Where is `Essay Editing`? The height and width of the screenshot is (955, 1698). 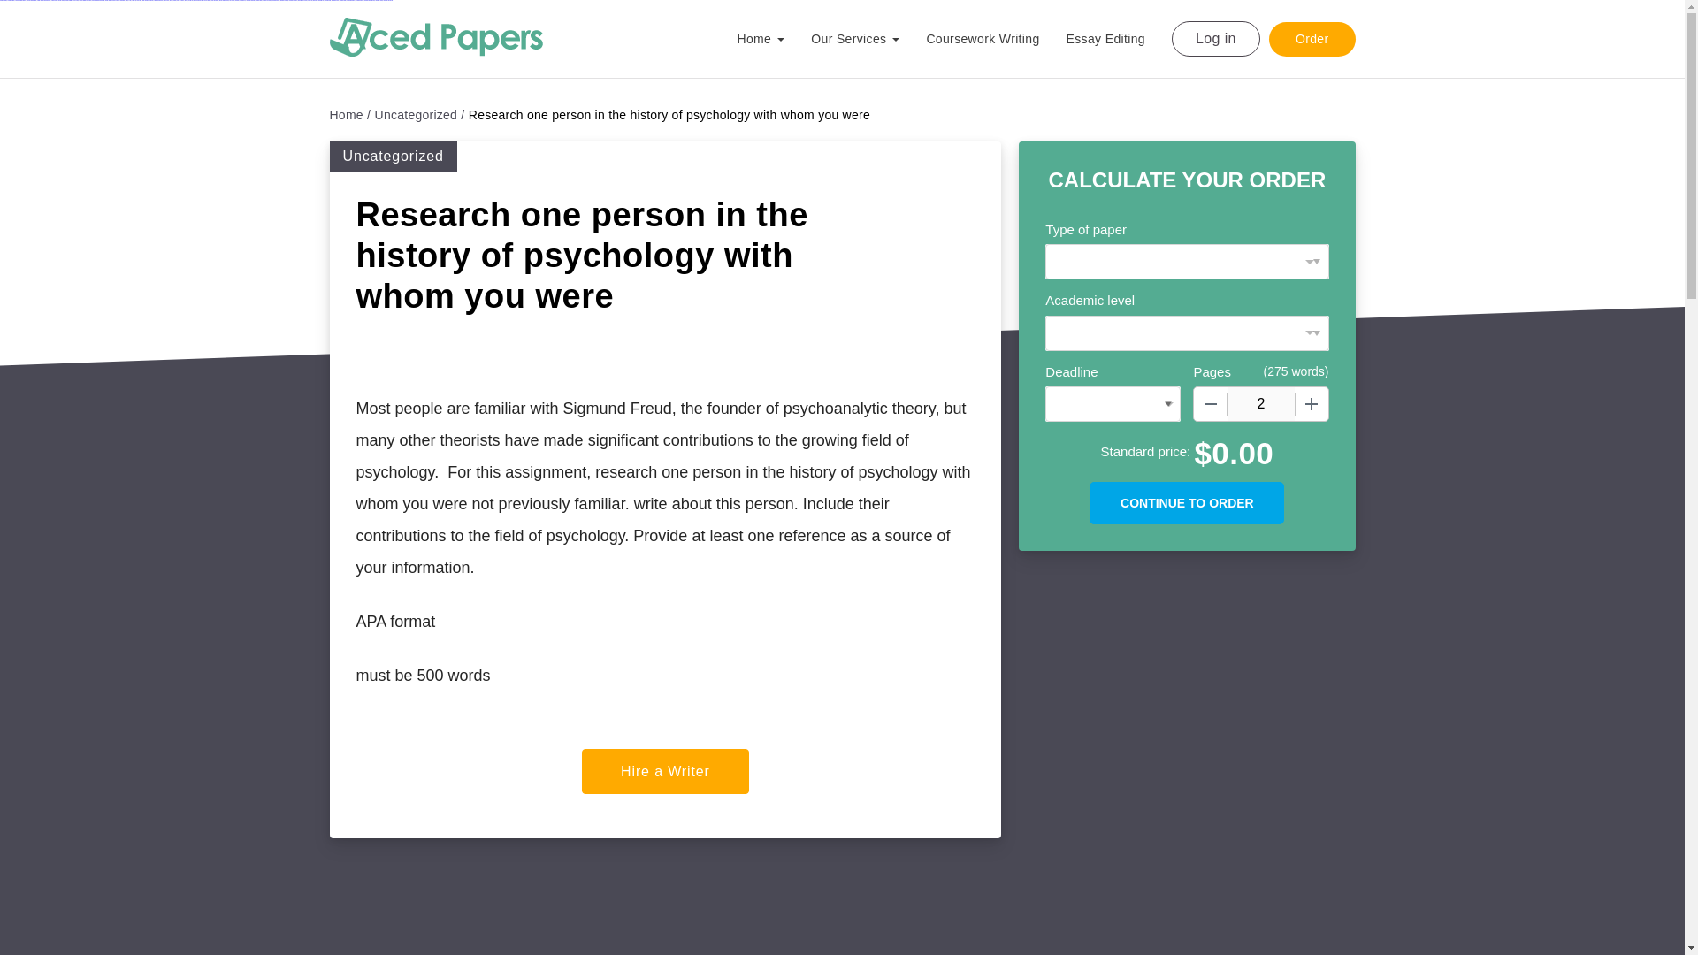 Essay Editing is located at coordinates (1118, 38).